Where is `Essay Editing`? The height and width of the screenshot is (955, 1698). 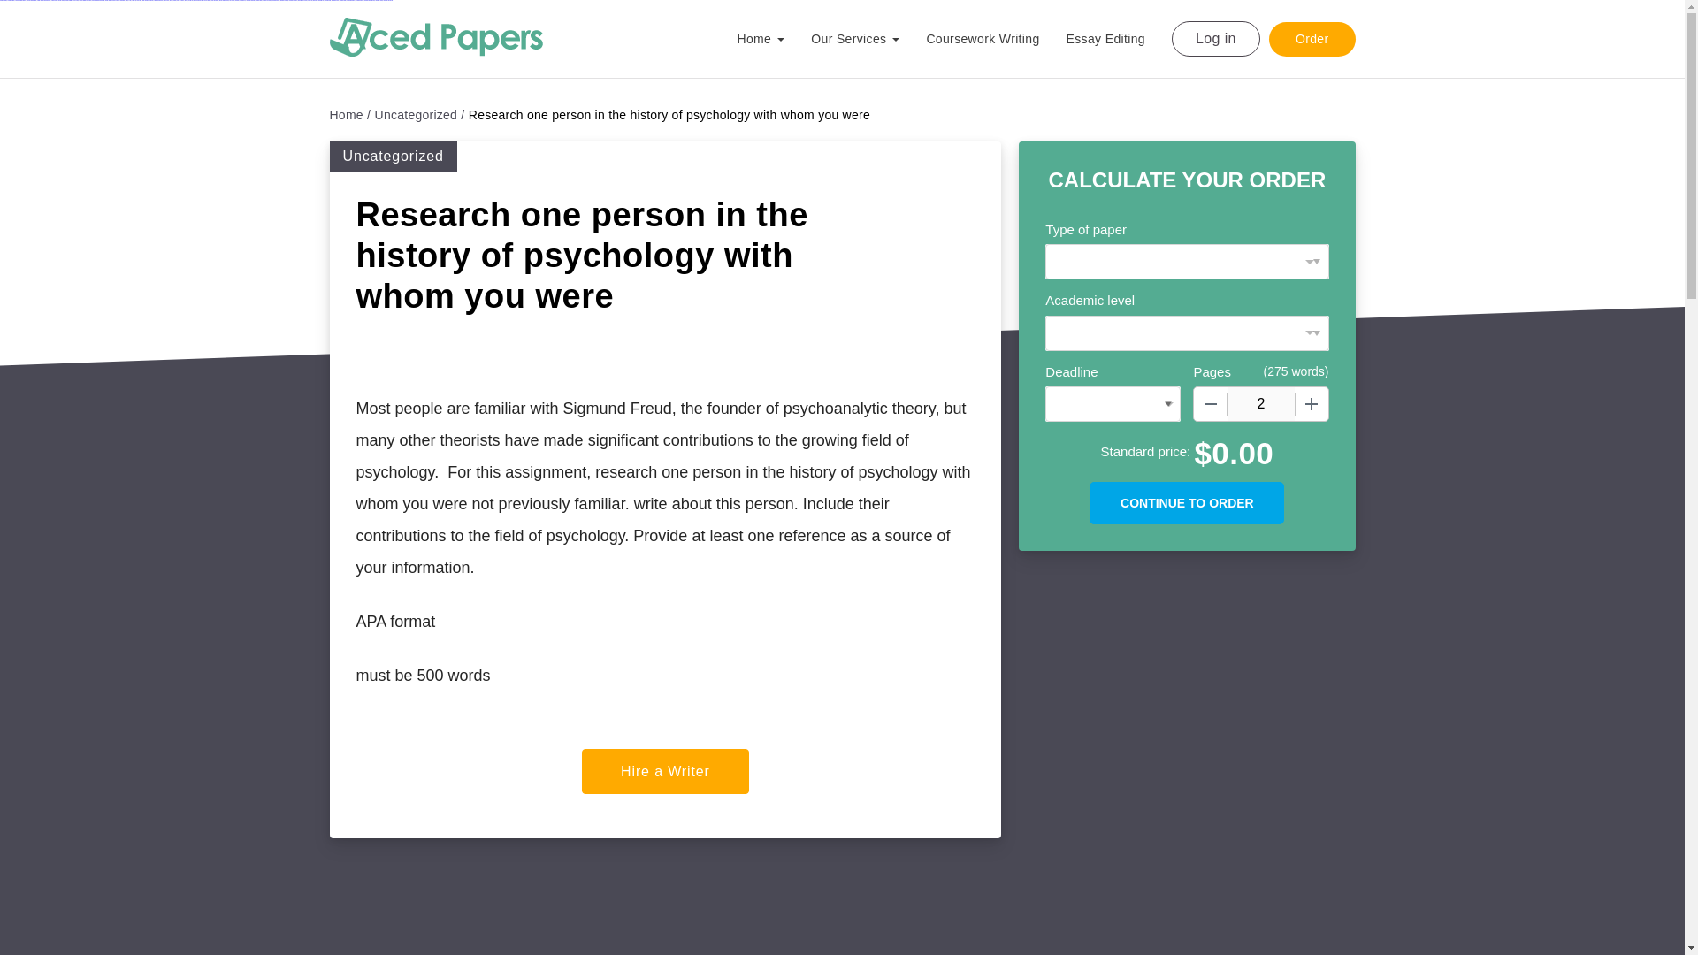 Essay Editing is located at coordinates (1118, 38).